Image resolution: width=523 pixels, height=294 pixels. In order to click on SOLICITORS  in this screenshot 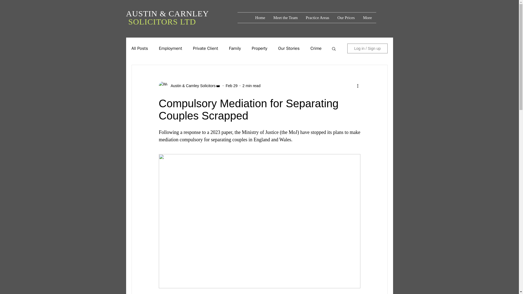, I will do `click(154, 22)`.